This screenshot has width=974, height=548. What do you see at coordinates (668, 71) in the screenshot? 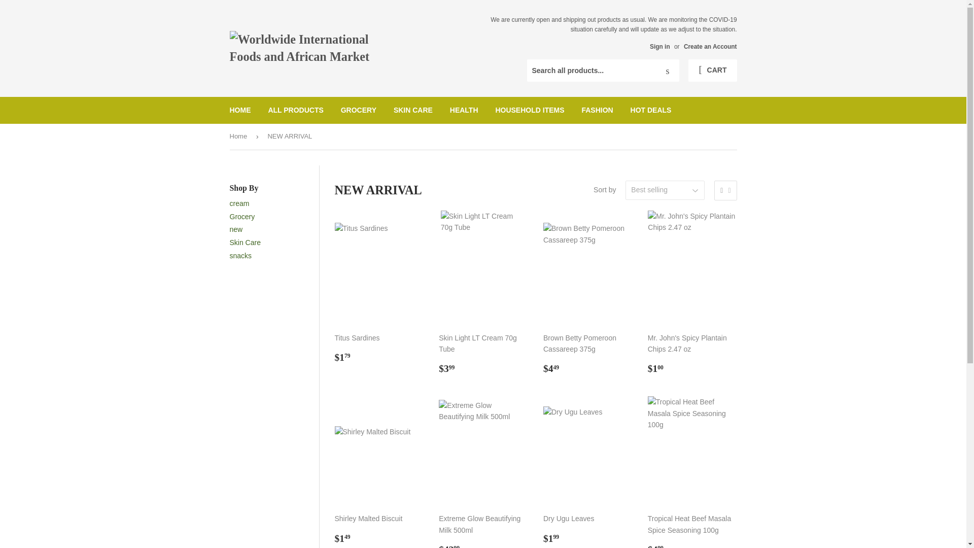
I see `Search` at bounding box center [668, 71].